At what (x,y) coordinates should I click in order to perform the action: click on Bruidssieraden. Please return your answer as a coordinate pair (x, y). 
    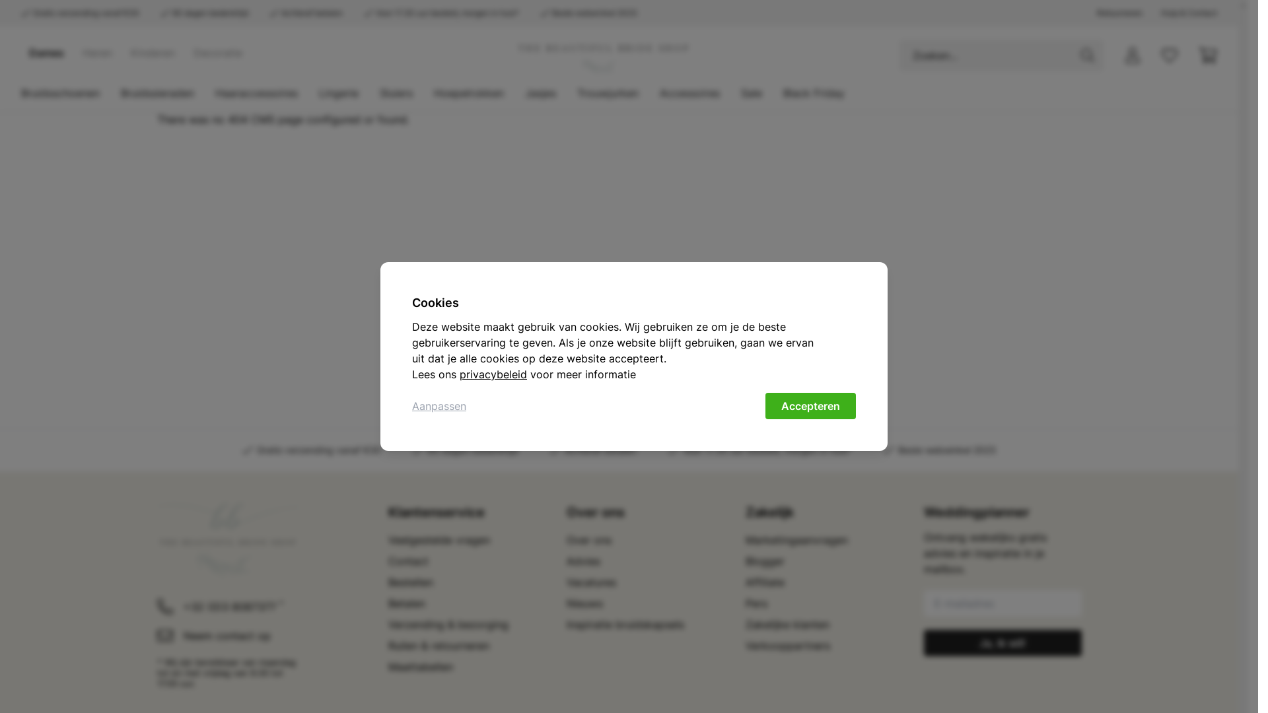
    Looking at the image, I should click on (157, 93).